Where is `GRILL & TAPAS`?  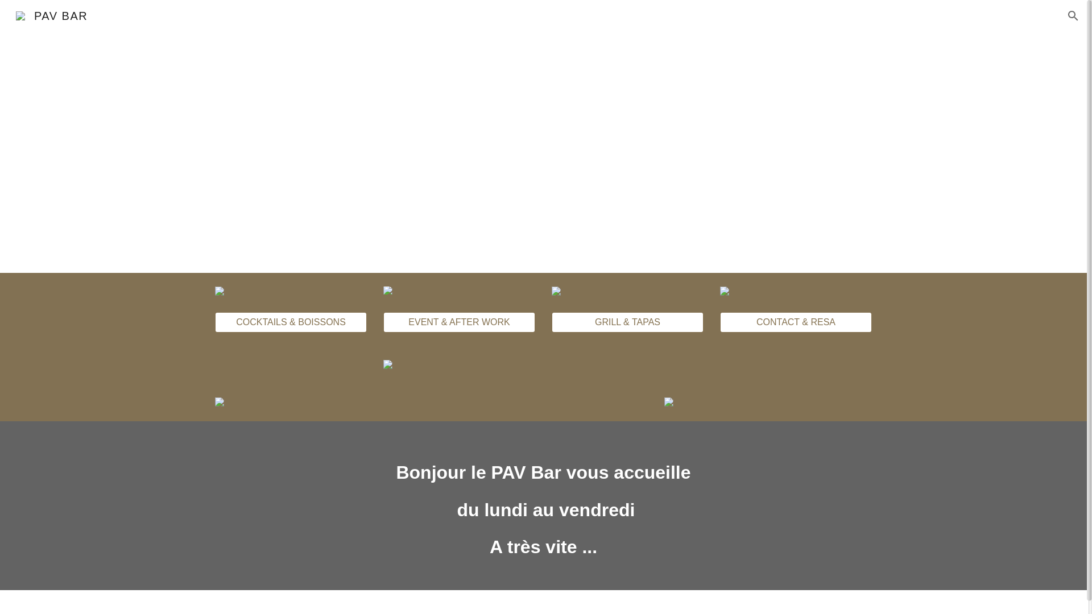
GRILL & TAPAS is located at coordinates (627, 322).